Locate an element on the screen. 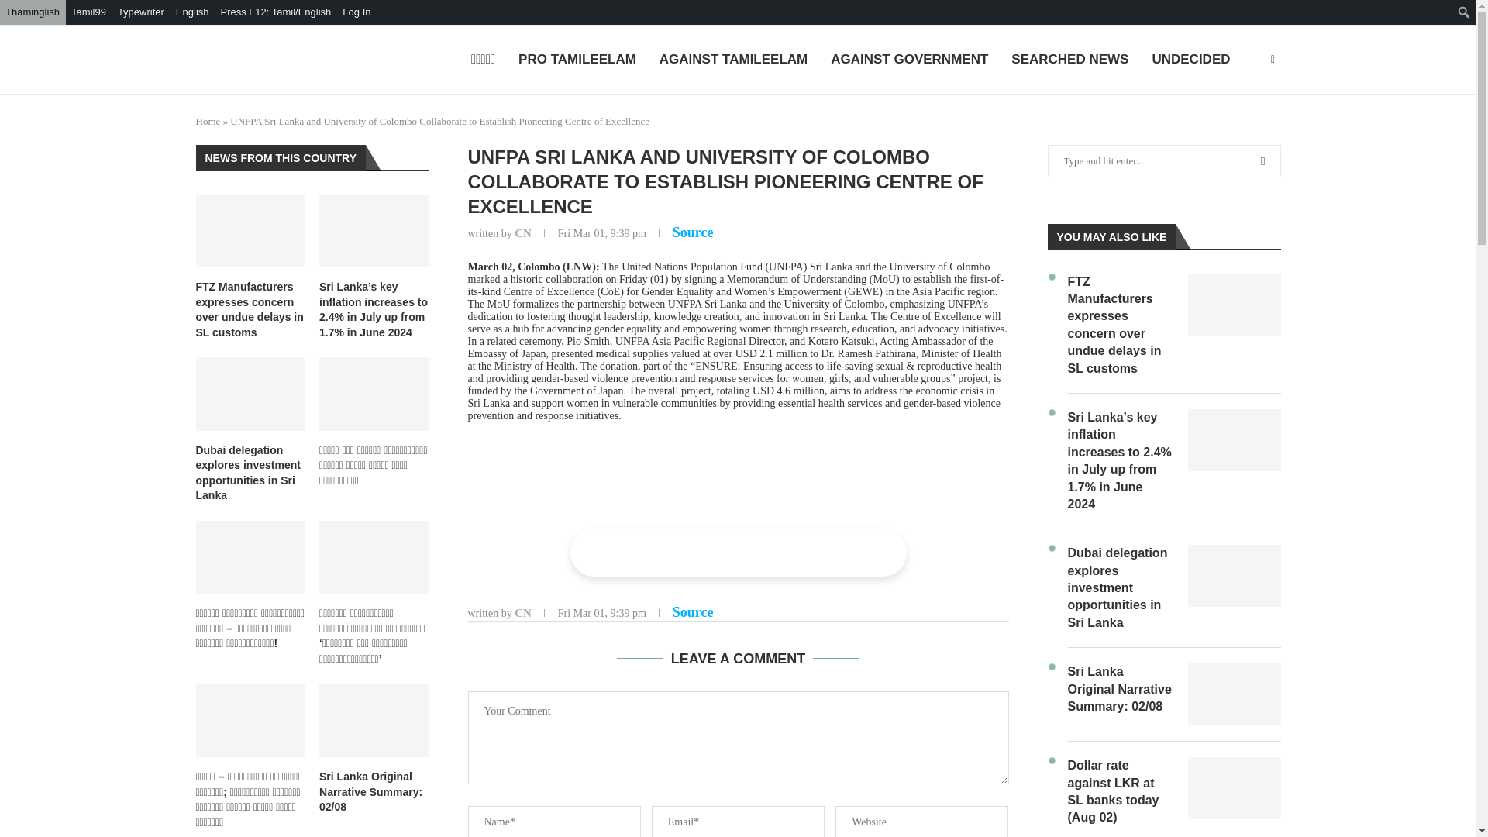 This screenshot has height=837, width=1488. Read original story is located at coordinates (693, 232).